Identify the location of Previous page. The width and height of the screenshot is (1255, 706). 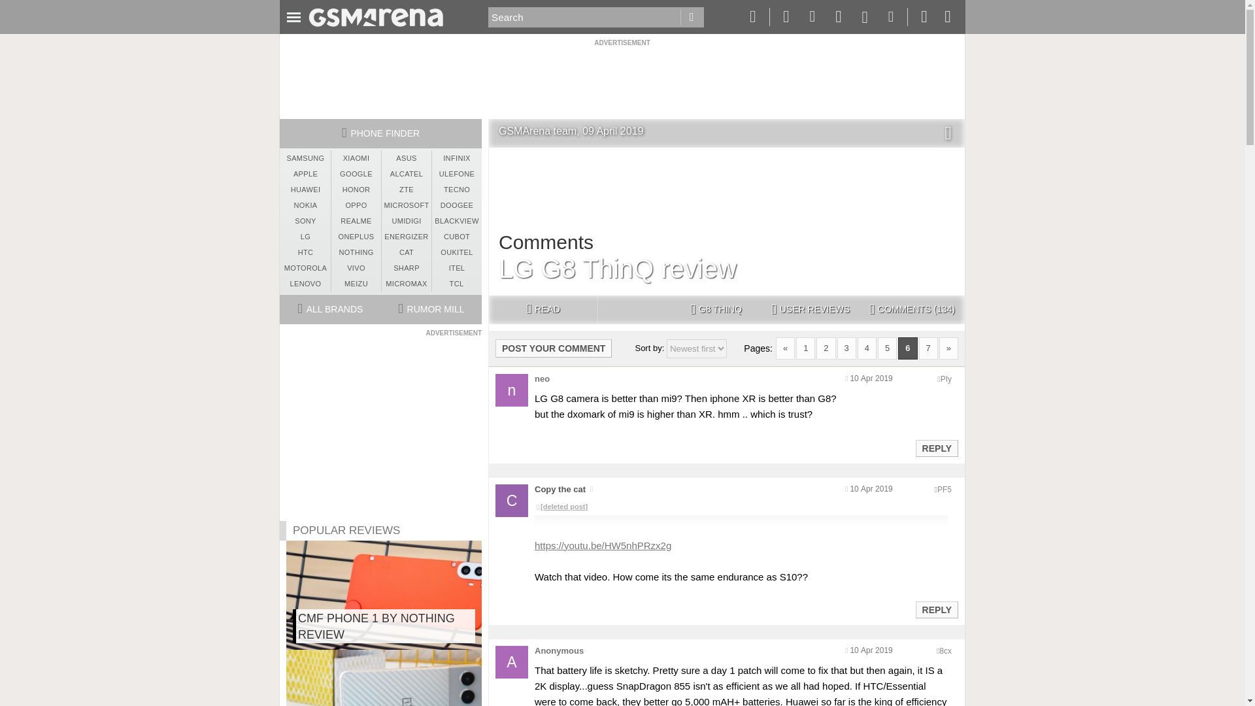
(784, 348).